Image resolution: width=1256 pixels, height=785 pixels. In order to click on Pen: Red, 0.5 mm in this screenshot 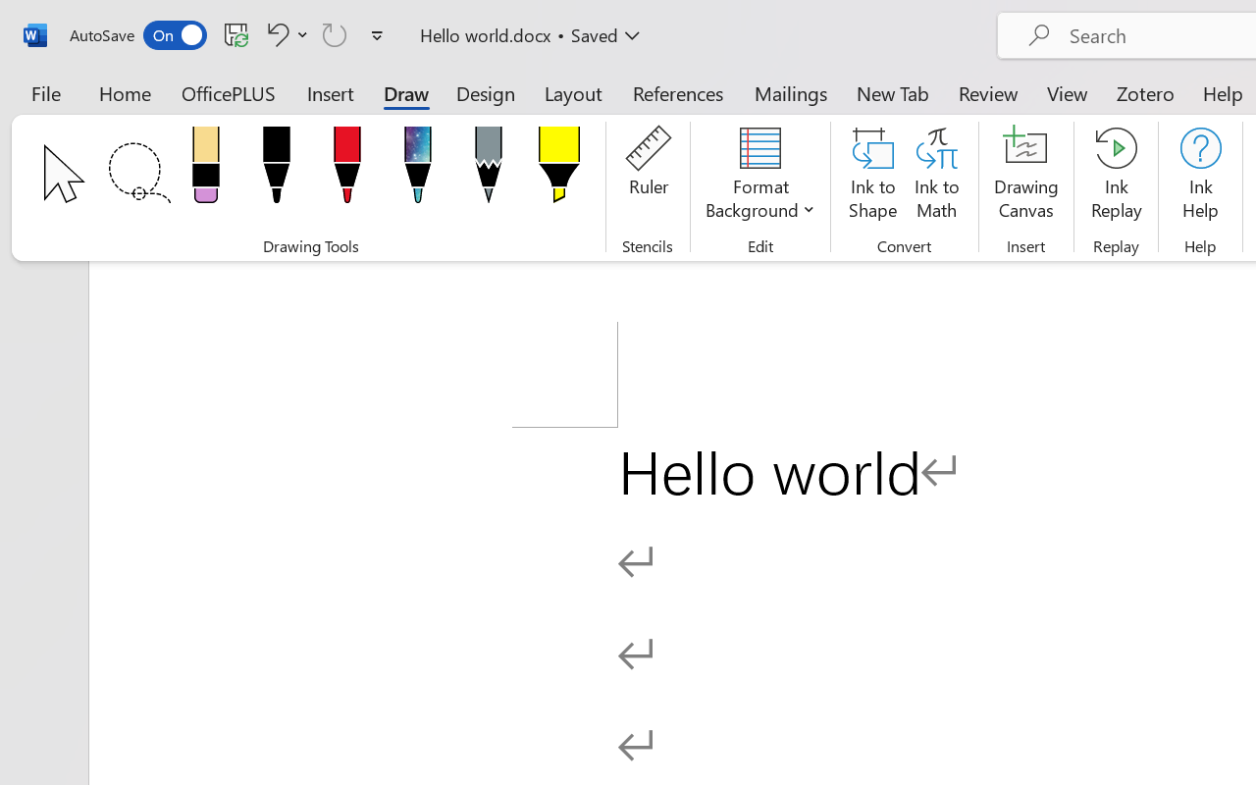, I will do `click(347, 171)`.